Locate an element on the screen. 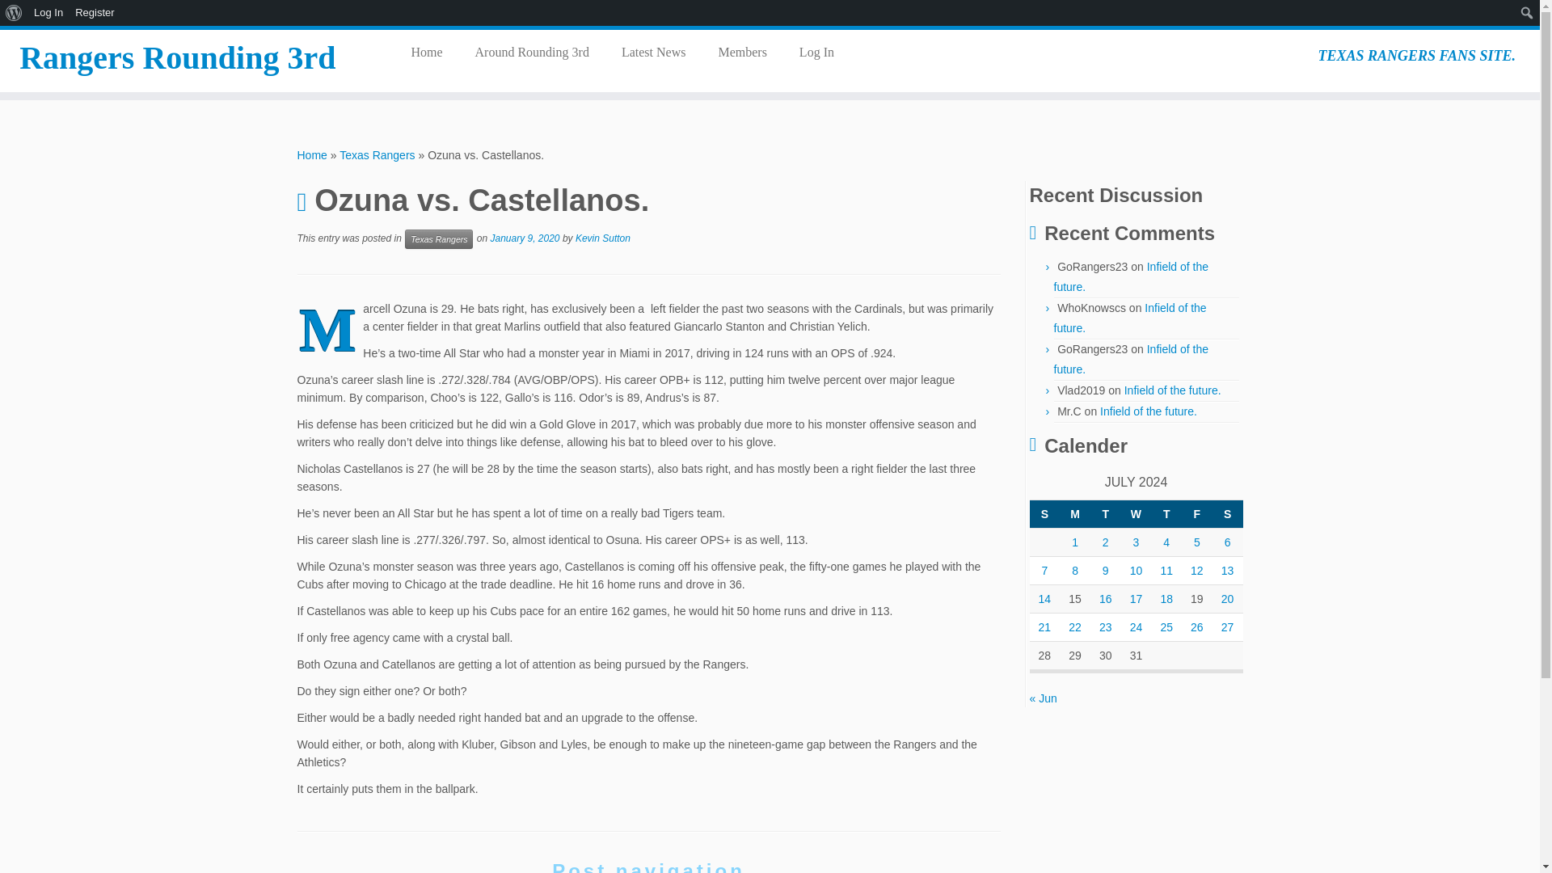  Register is located at coordinates (95, 13).